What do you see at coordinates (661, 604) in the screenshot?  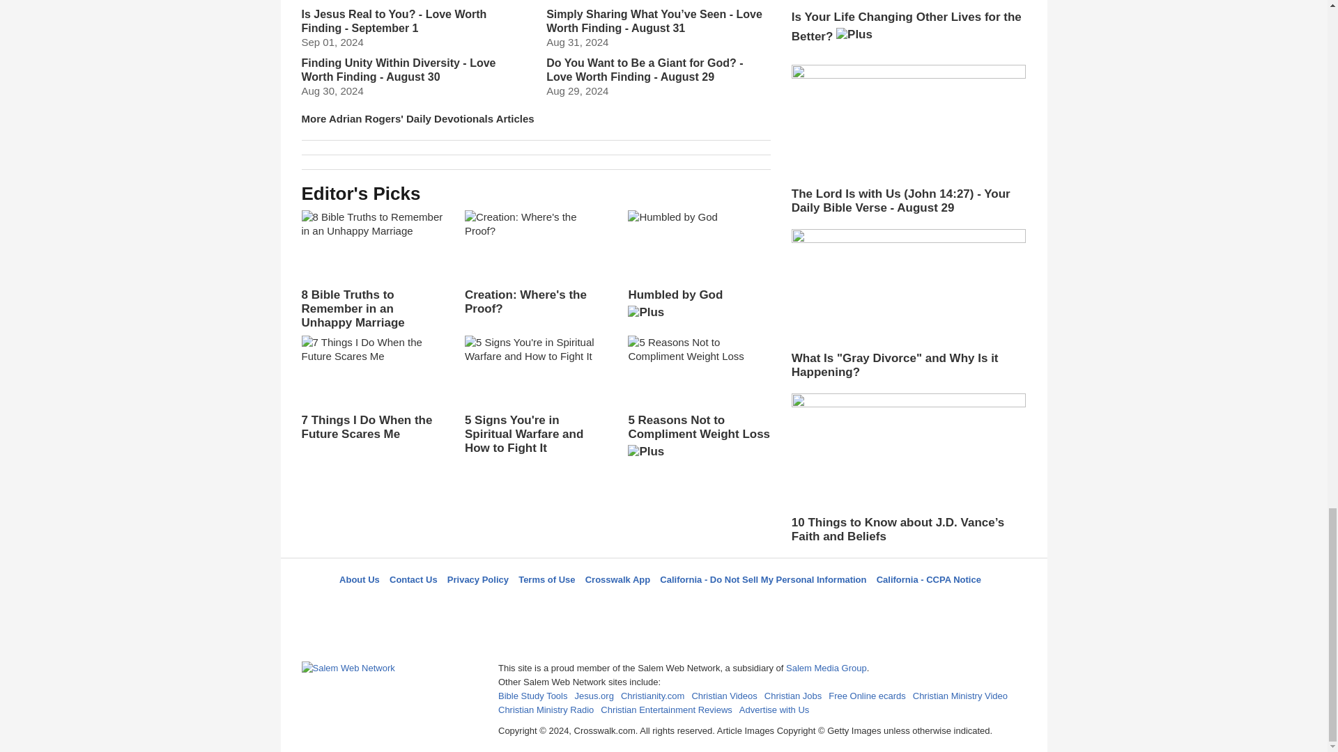 I see `LifeAudio` at bounding box center [661, 604].